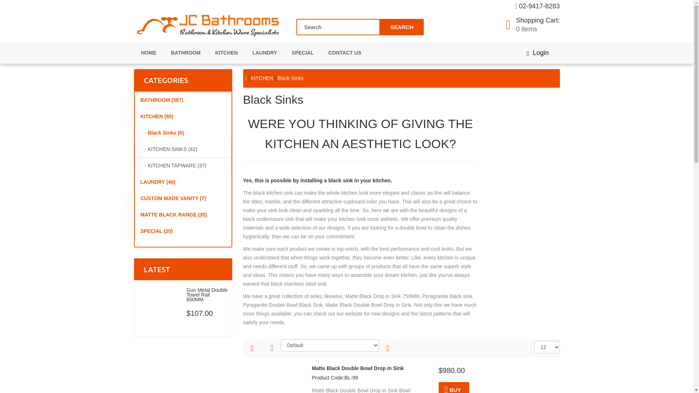 The image size is (699, 393). What do you see at coordinates (183, 149) in the screenshot?
I see `   - KITCHEN SINKS (42)` at bounding box center [183, 149].